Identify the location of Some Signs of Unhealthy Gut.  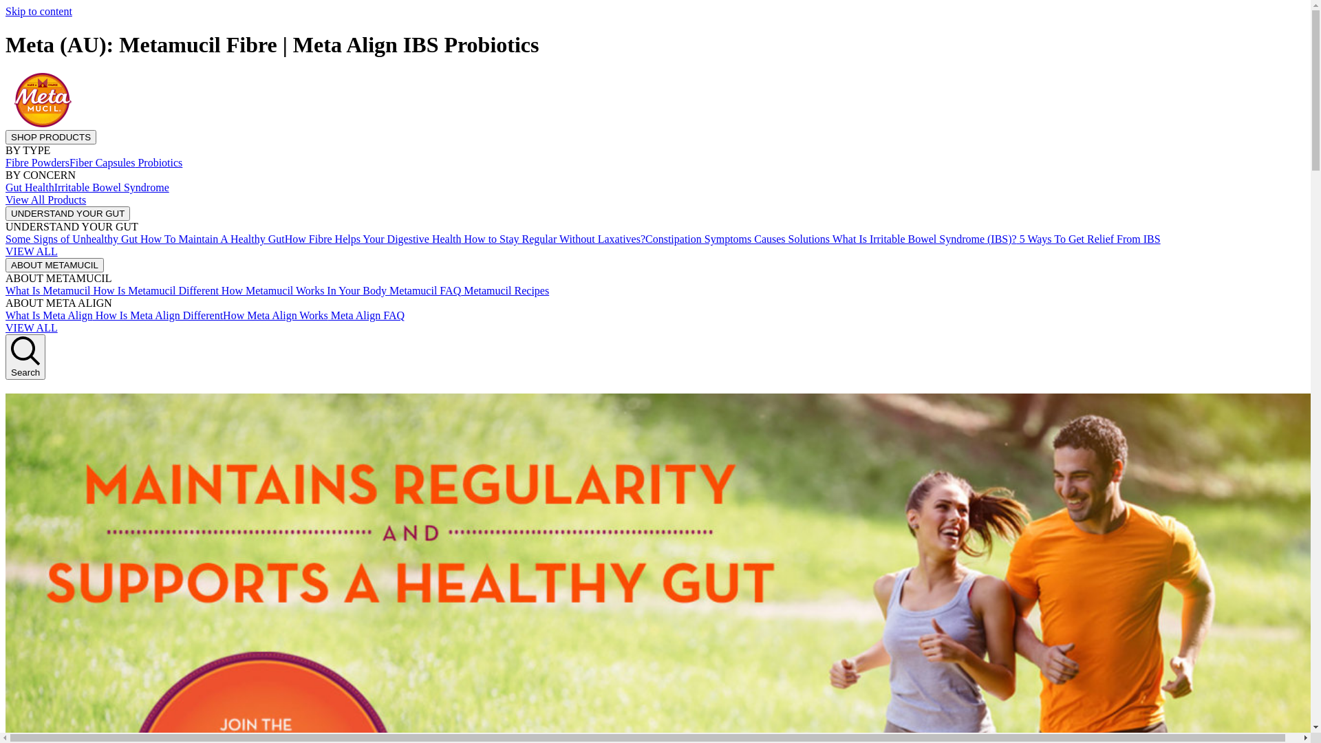
(72, 239).